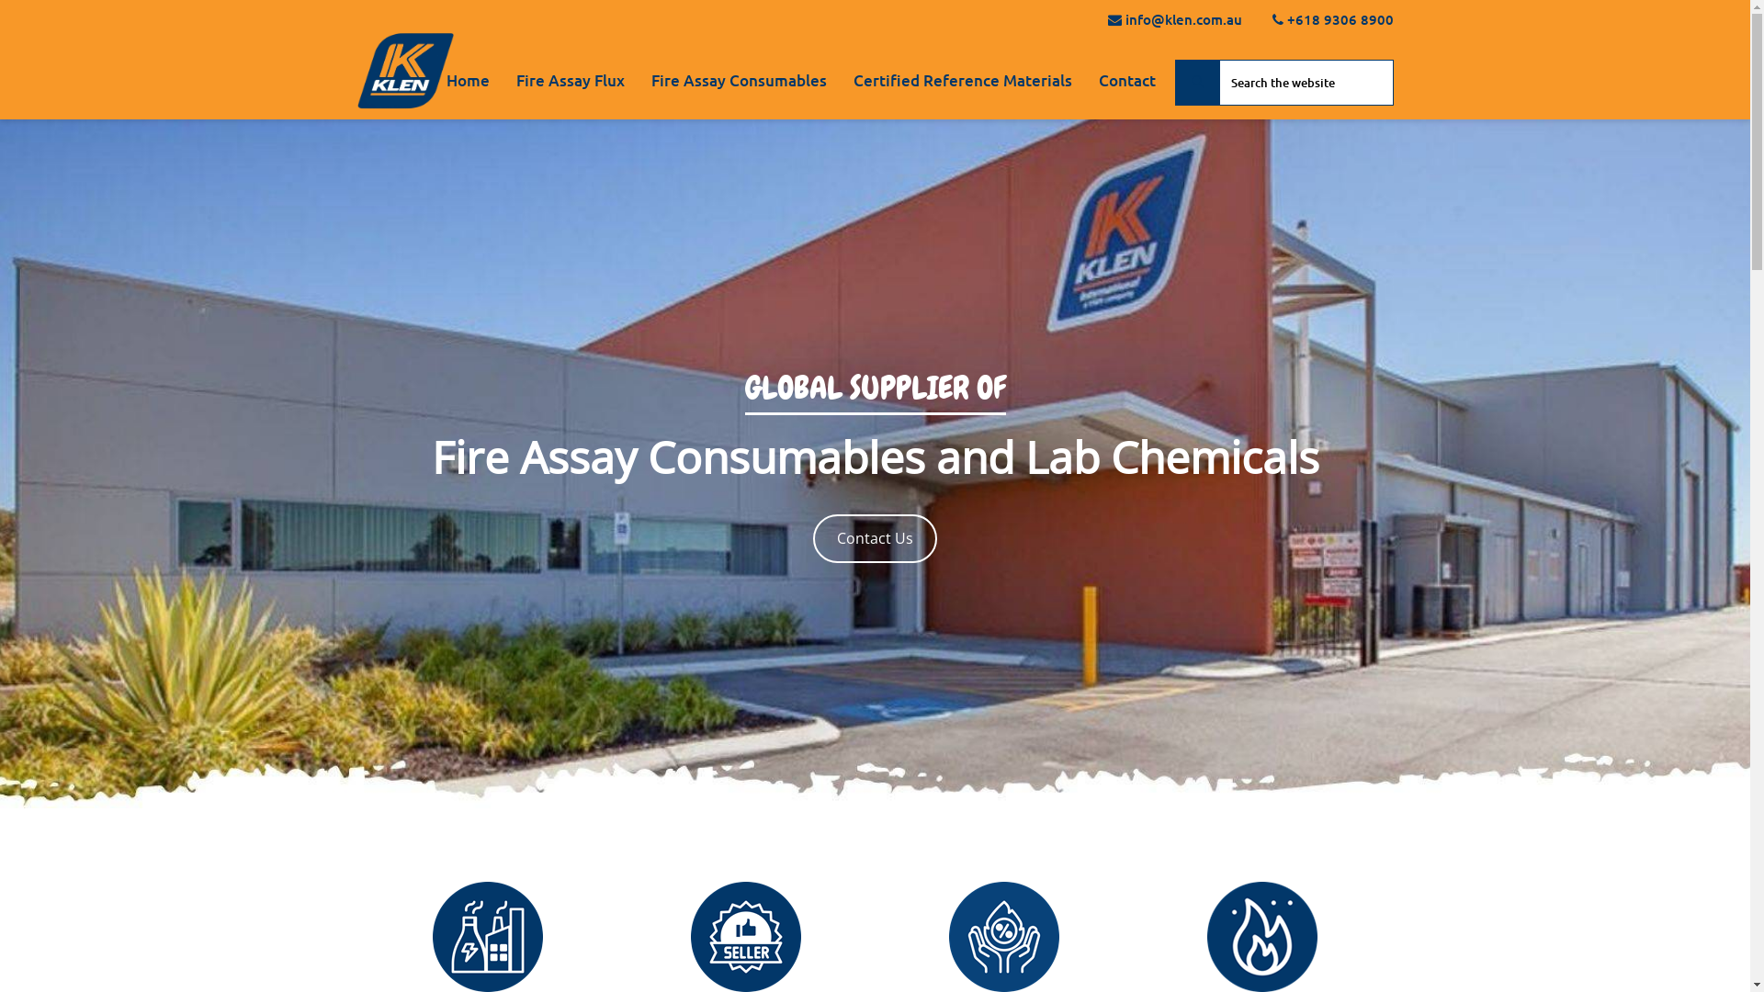 The width and height of the screenshot is (1764, 992). I want to click on Fire Assay Consumables, so click(739, 83).